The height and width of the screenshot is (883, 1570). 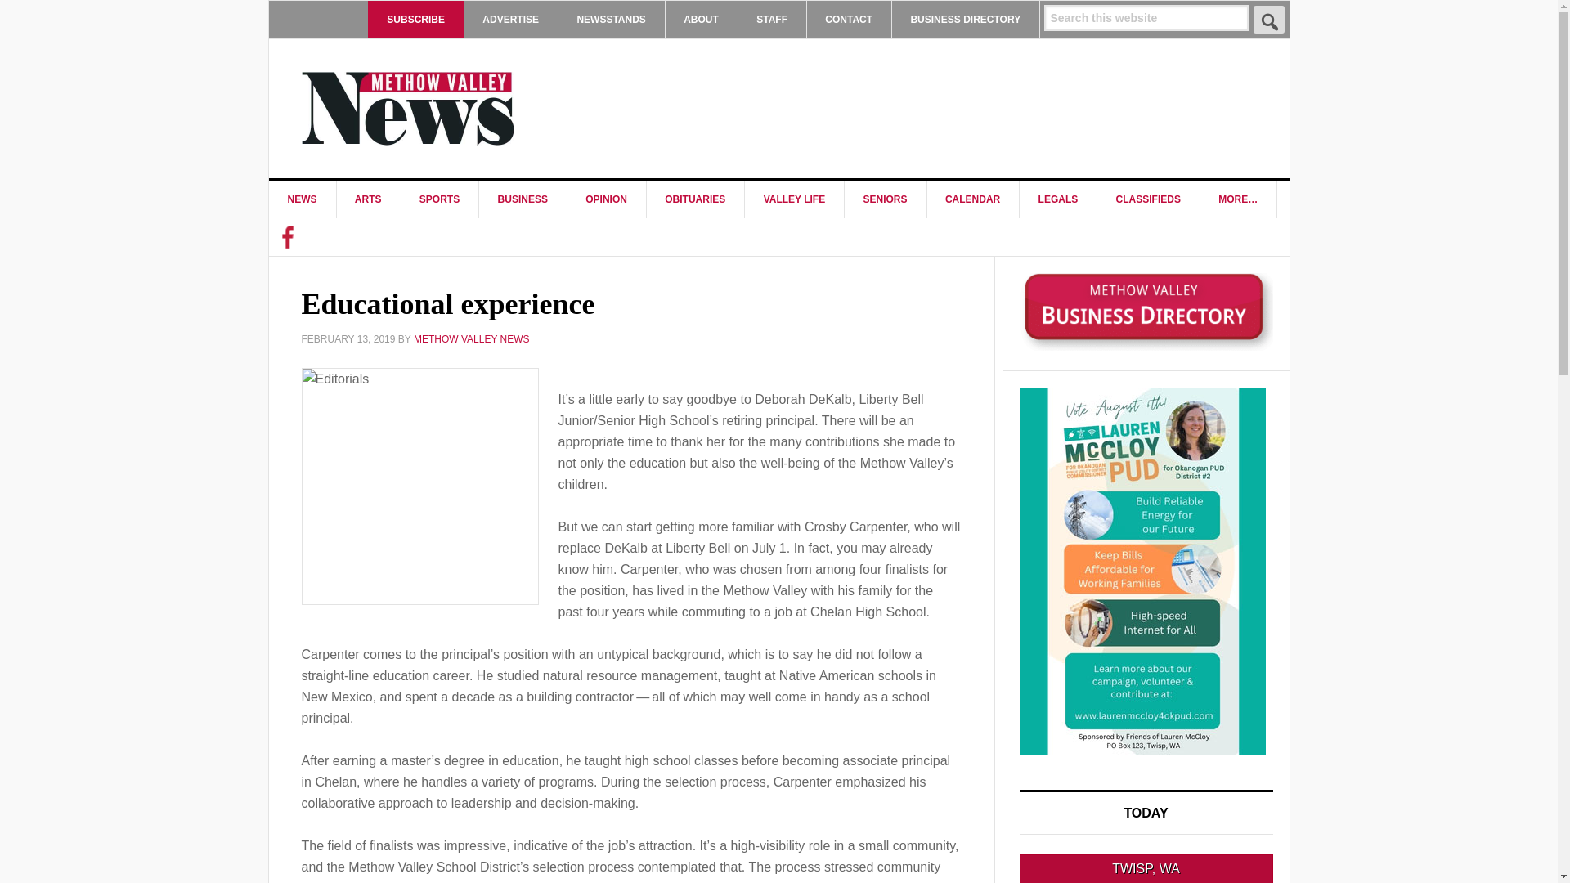 I want to click on SPORTS, so click(x=439, y=199).